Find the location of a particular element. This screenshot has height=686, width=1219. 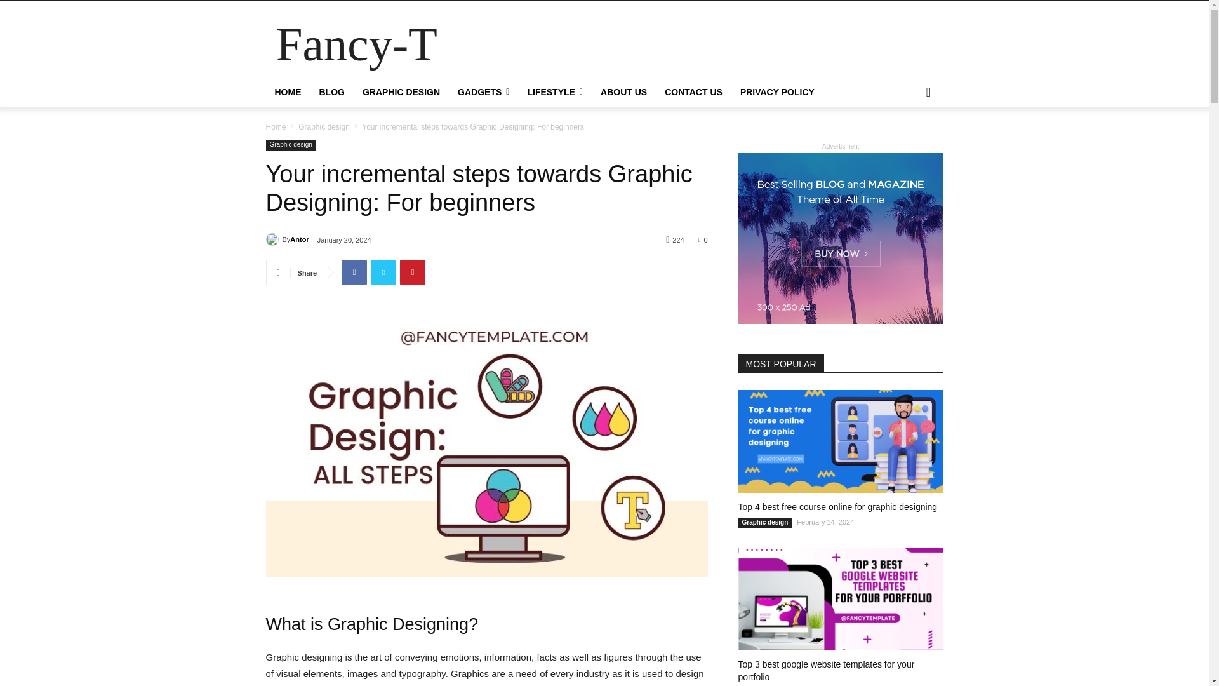

BLOG is located at coordinates (331, 91).